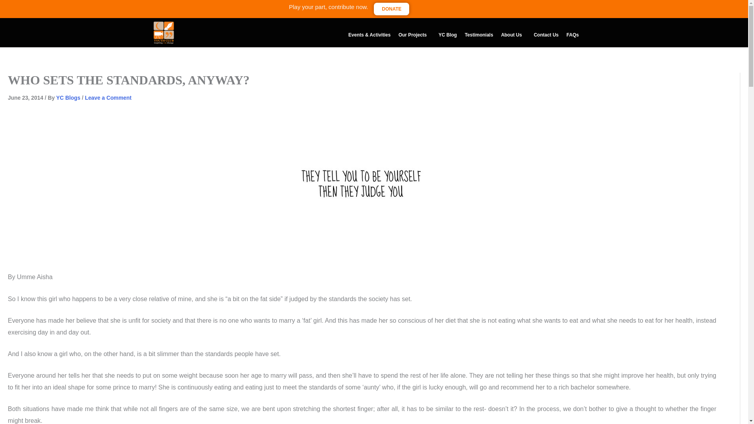  Describe the element at coordinates (68, 97) in the screenshot. I see `View all posts by YC Blogs` at that location.